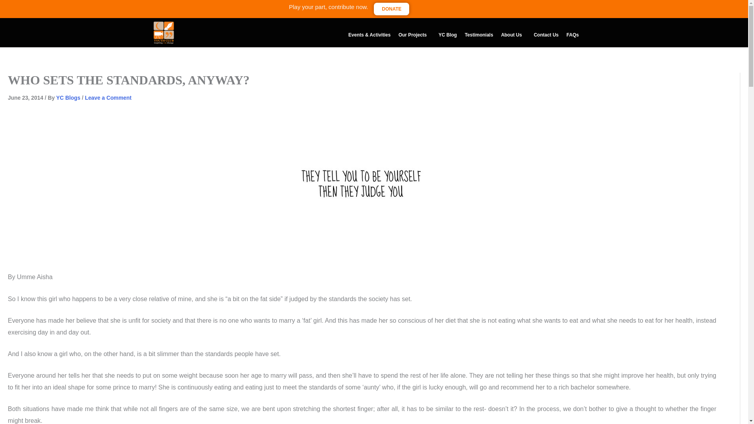  Describe the element at coordinates (68, 97) in the screenshot. I see `View all posts by YC Blogs` at that location.